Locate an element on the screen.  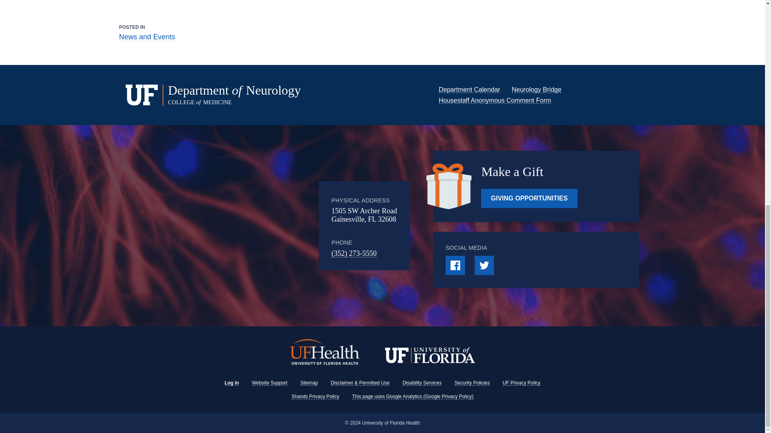
Shands Privacy Policy is located at coordinates (315, 396).